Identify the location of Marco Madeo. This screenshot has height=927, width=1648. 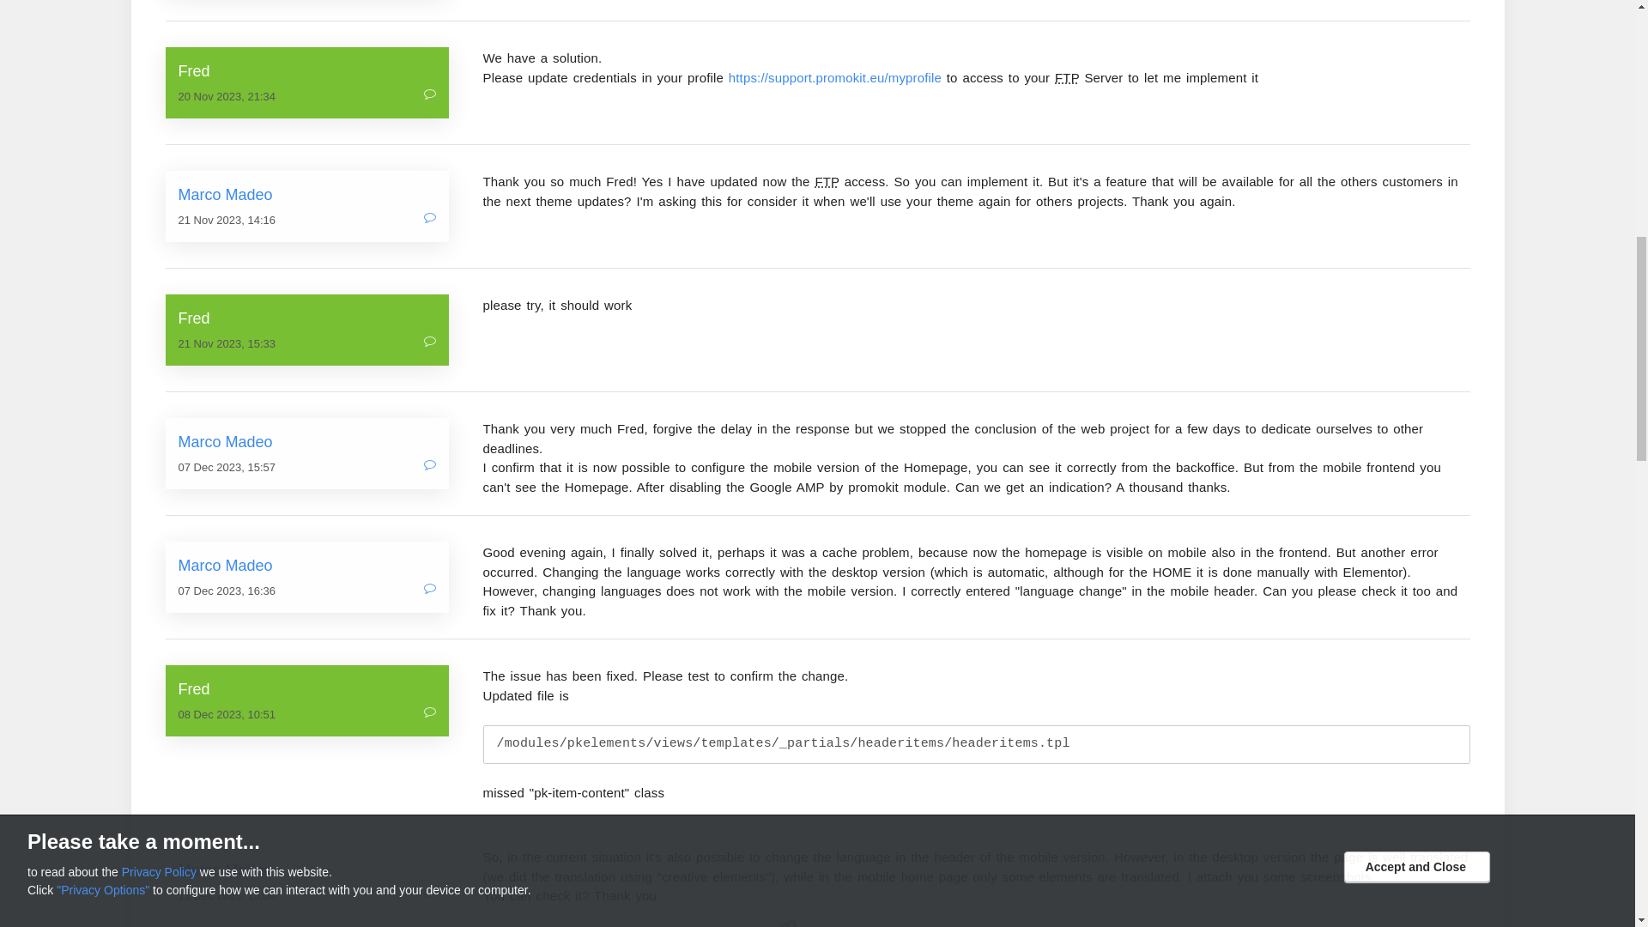
(307, 194).